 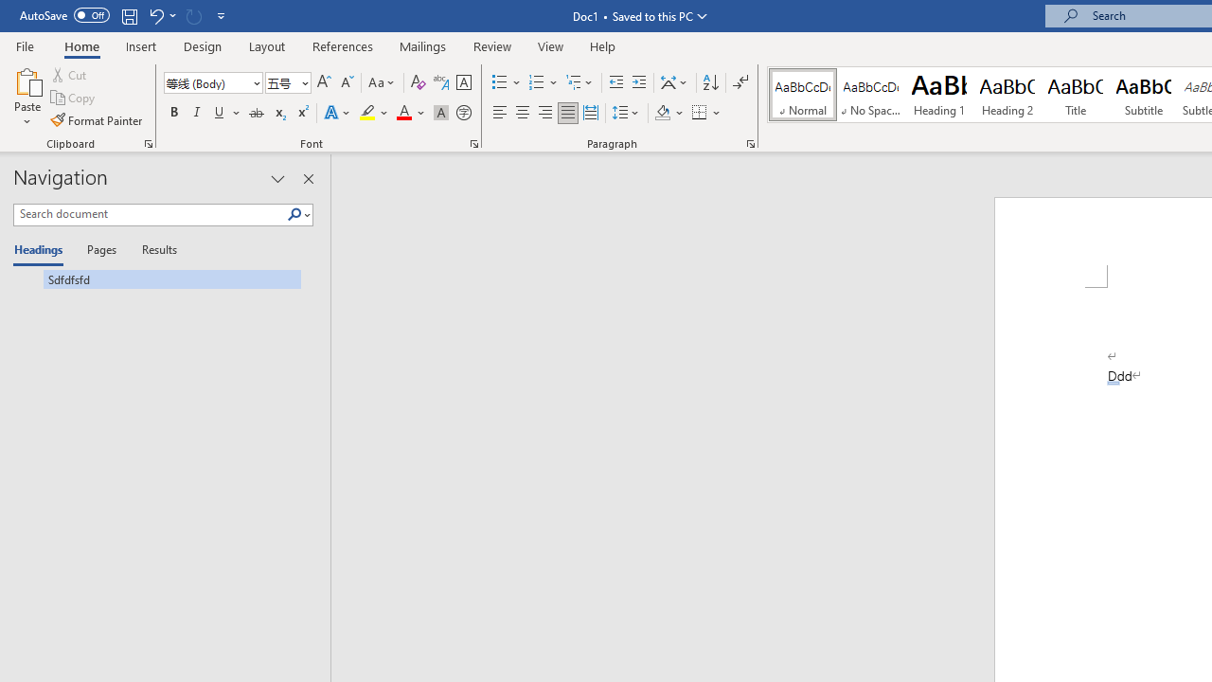 I want to click on View, so click(x=551, y=45).